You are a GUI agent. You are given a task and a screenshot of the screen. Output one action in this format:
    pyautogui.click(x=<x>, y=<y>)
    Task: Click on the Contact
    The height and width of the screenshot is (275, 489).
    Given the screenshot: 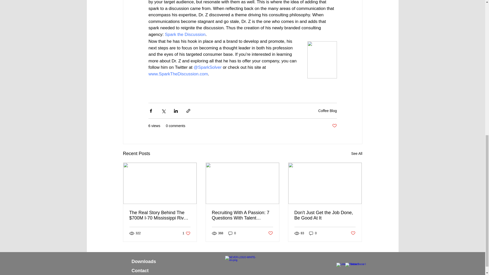 What is the action you would take?
    pyautogui.click(x=140, y=271)
    